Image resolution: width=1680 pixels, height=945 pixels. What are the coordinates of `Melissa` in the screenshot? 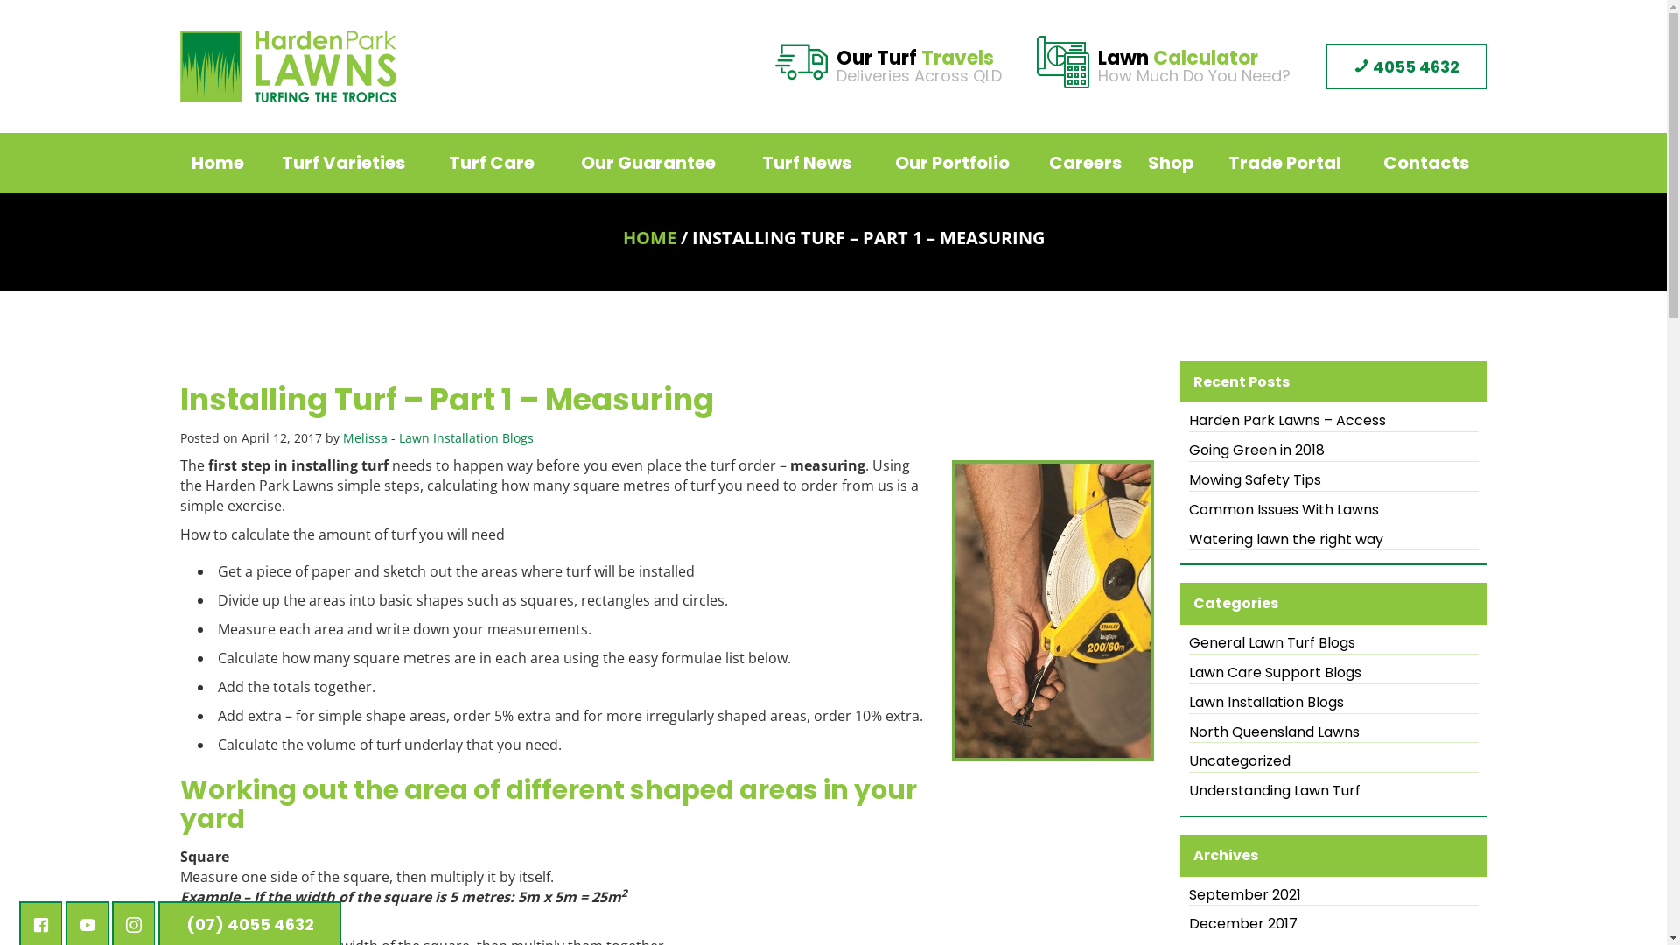 It's located at (366, 437).